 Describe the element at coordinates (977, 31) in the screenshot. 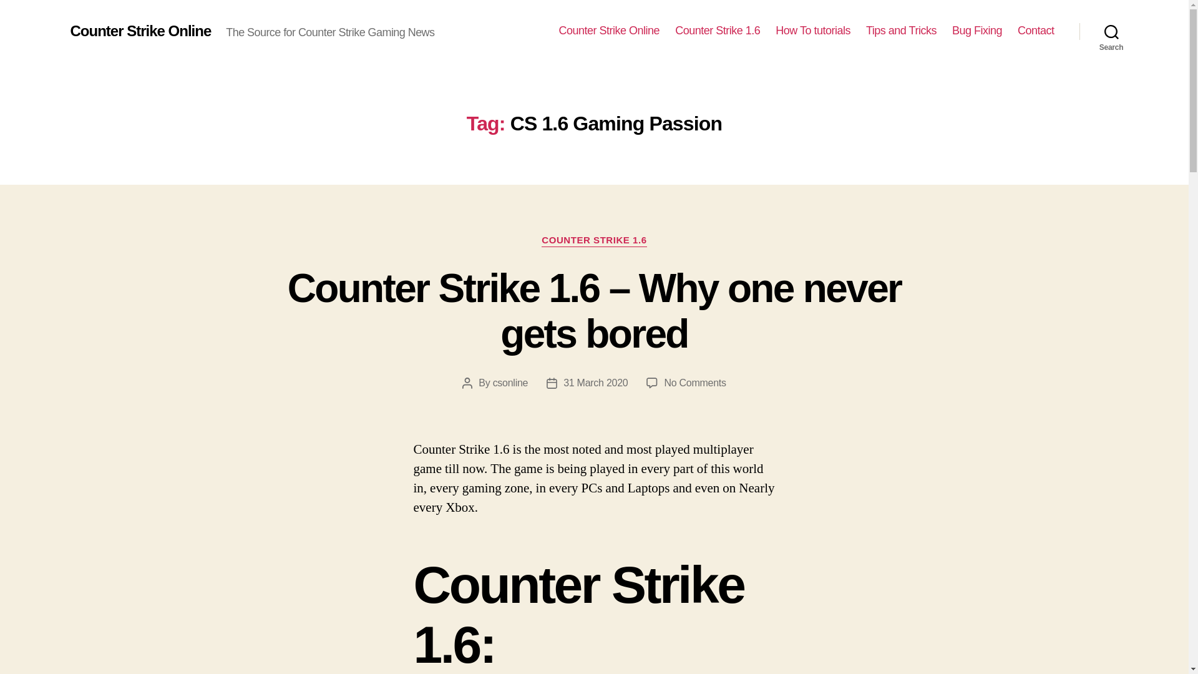

I see `Bug Fixing` at that location.